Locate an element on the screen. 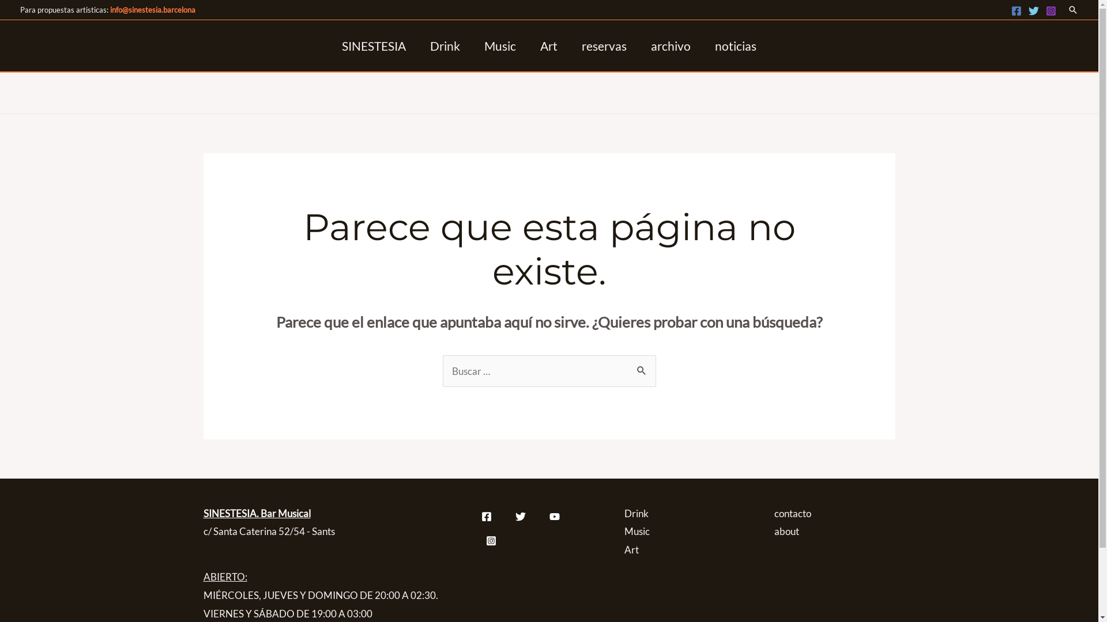 This screenshot has width=1107, height=622. Drink is located at coordinates (445, 46).